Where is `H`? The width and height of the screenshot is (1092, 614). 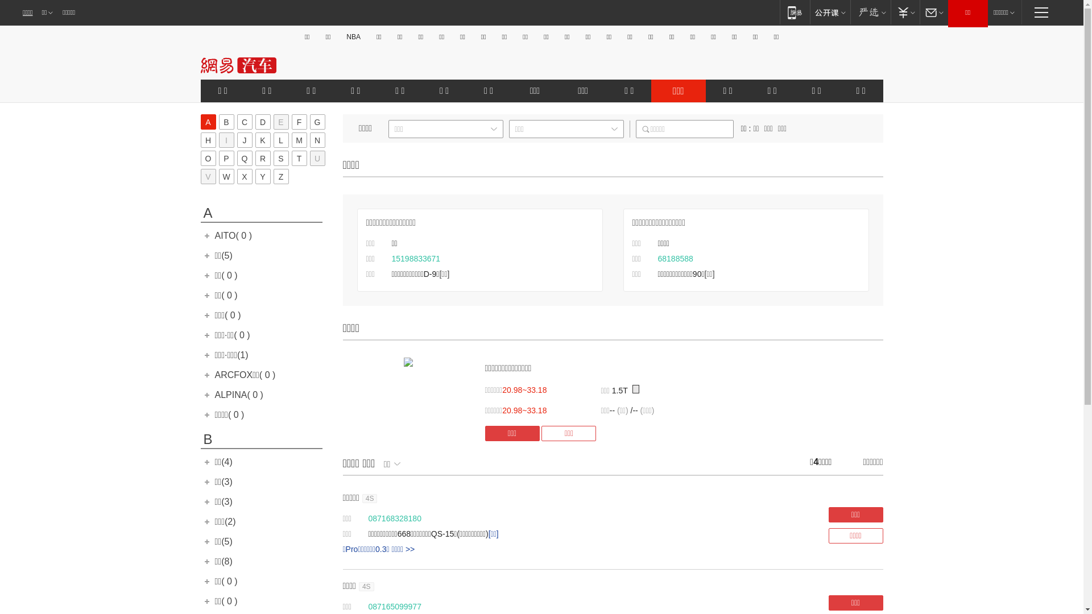
H is located at coordinates (208, 140).